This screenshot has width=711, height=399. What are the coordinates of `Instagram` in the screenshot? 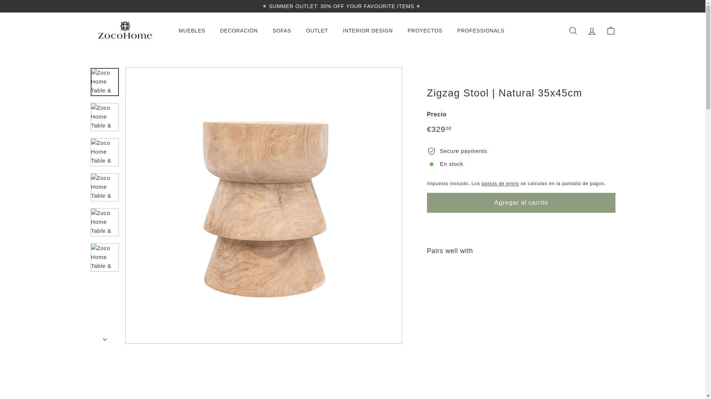 It's located at (599, 6).